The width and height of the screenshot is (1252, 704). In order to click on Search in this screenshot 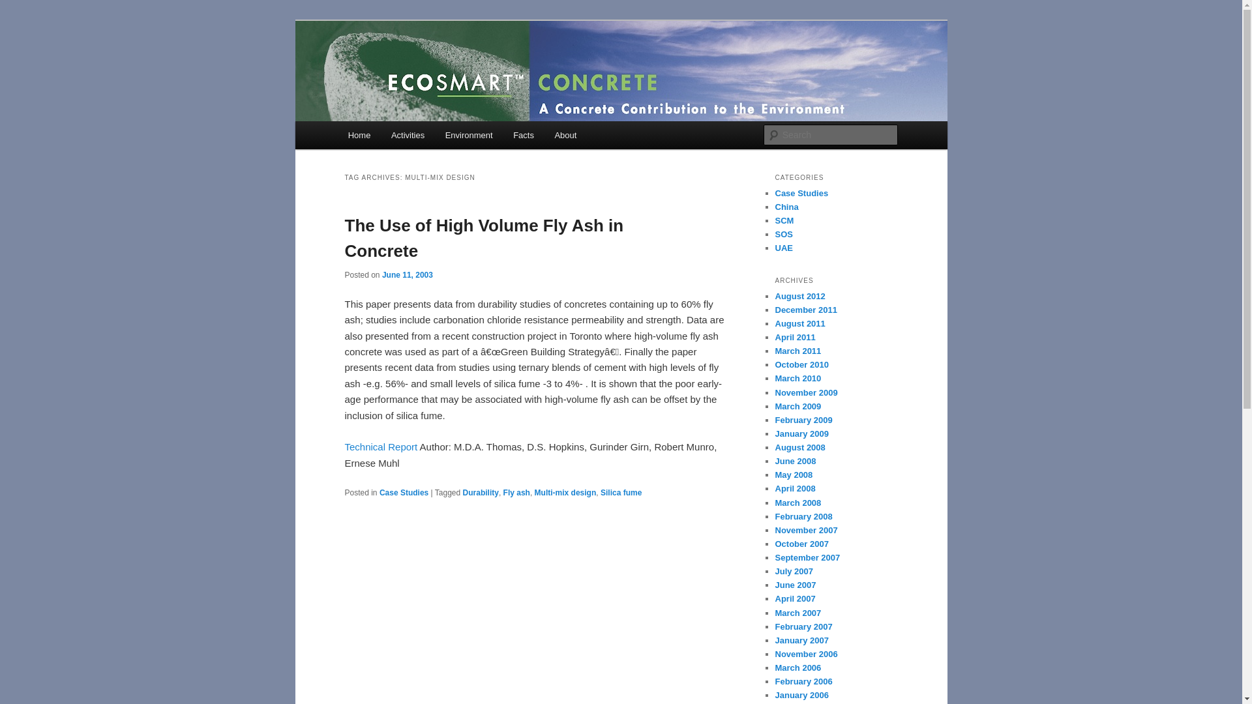, I will do `click(21, 7)`.